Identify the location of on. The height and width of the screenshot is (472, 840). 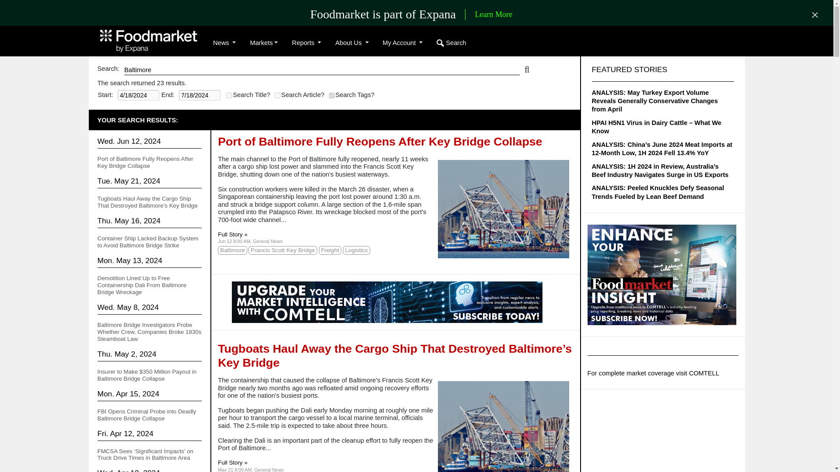
(332, 95).